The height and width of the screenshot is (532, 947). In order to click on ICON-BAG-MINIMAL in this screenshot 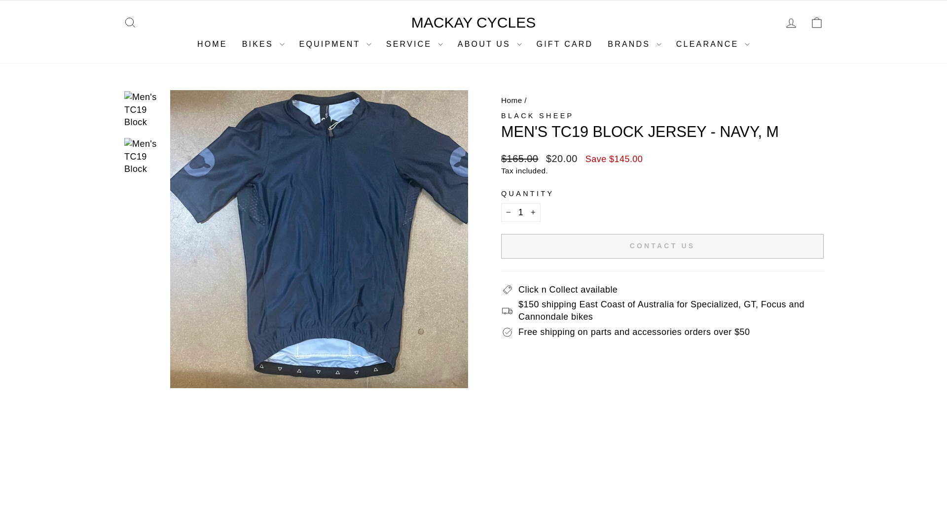, I will do `click(817, 23)`.